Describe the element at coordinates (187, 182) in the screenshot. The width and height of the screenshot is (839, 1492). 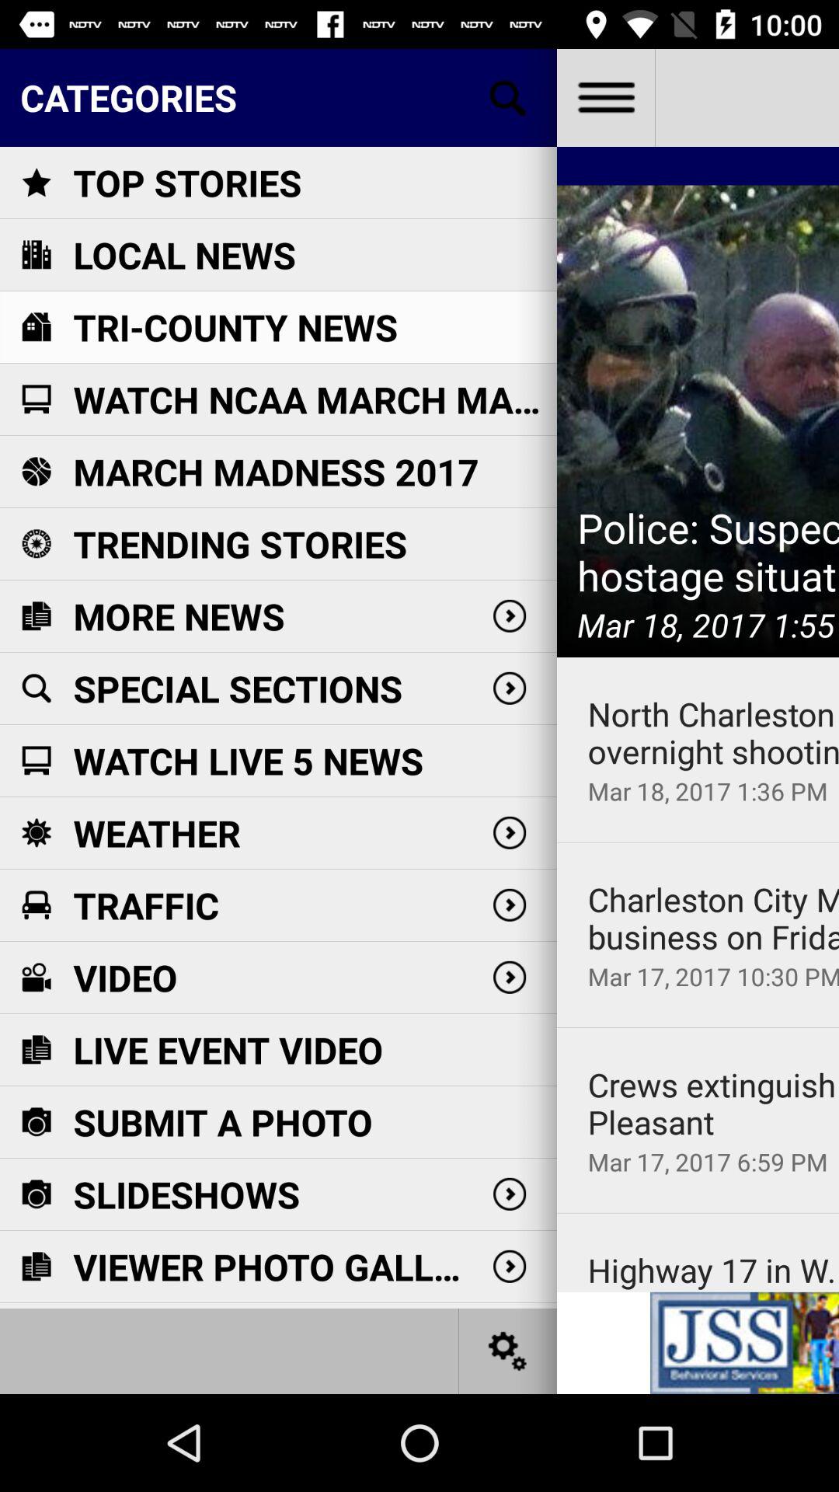
I see `turn on top stories` at that location.